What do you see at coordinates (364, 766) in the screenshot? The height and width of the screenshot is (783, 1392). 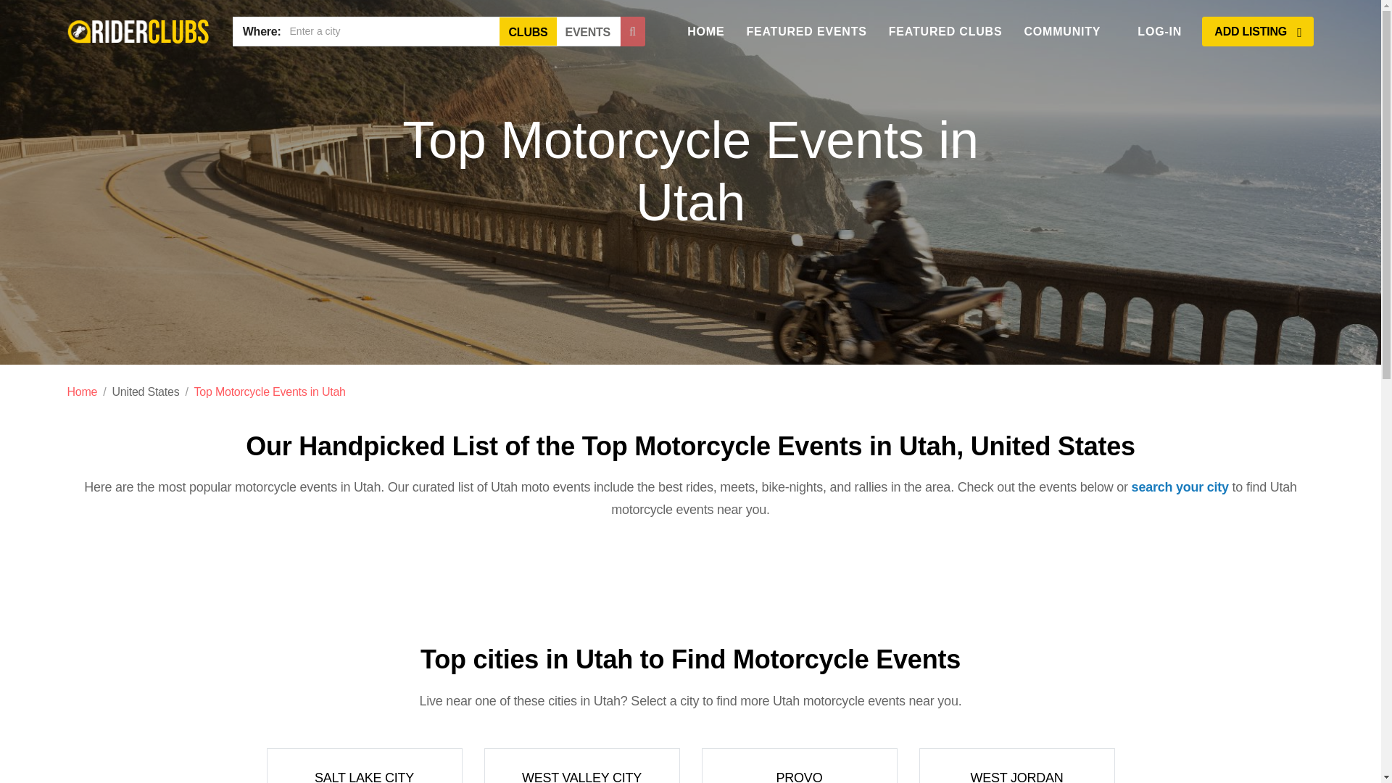 I see `Category` at bounding box center [364, 766].